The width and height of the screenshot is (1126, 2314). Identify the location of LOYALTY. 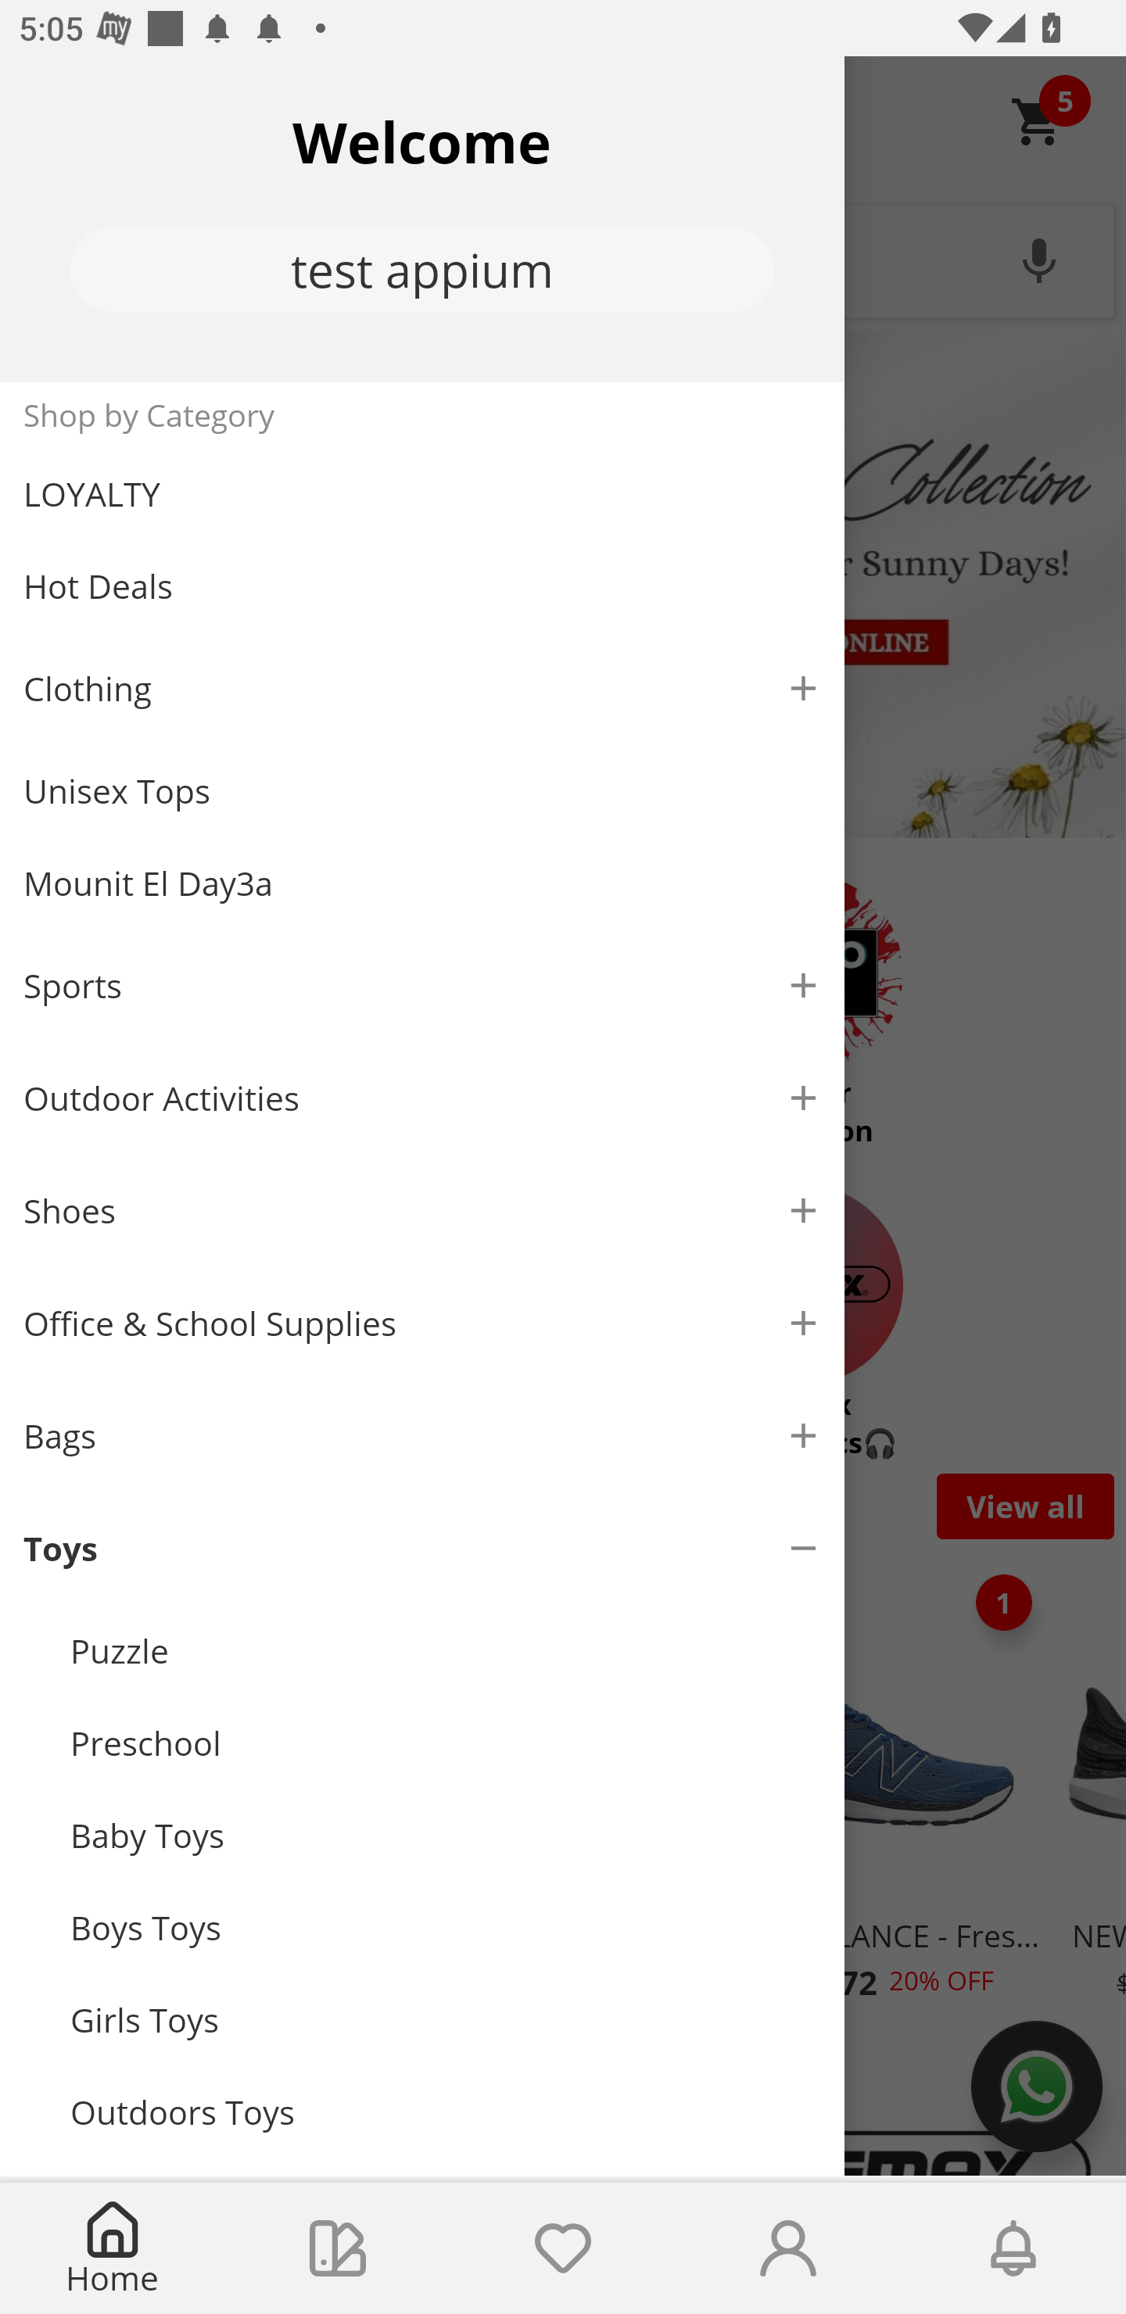
(422, 494).